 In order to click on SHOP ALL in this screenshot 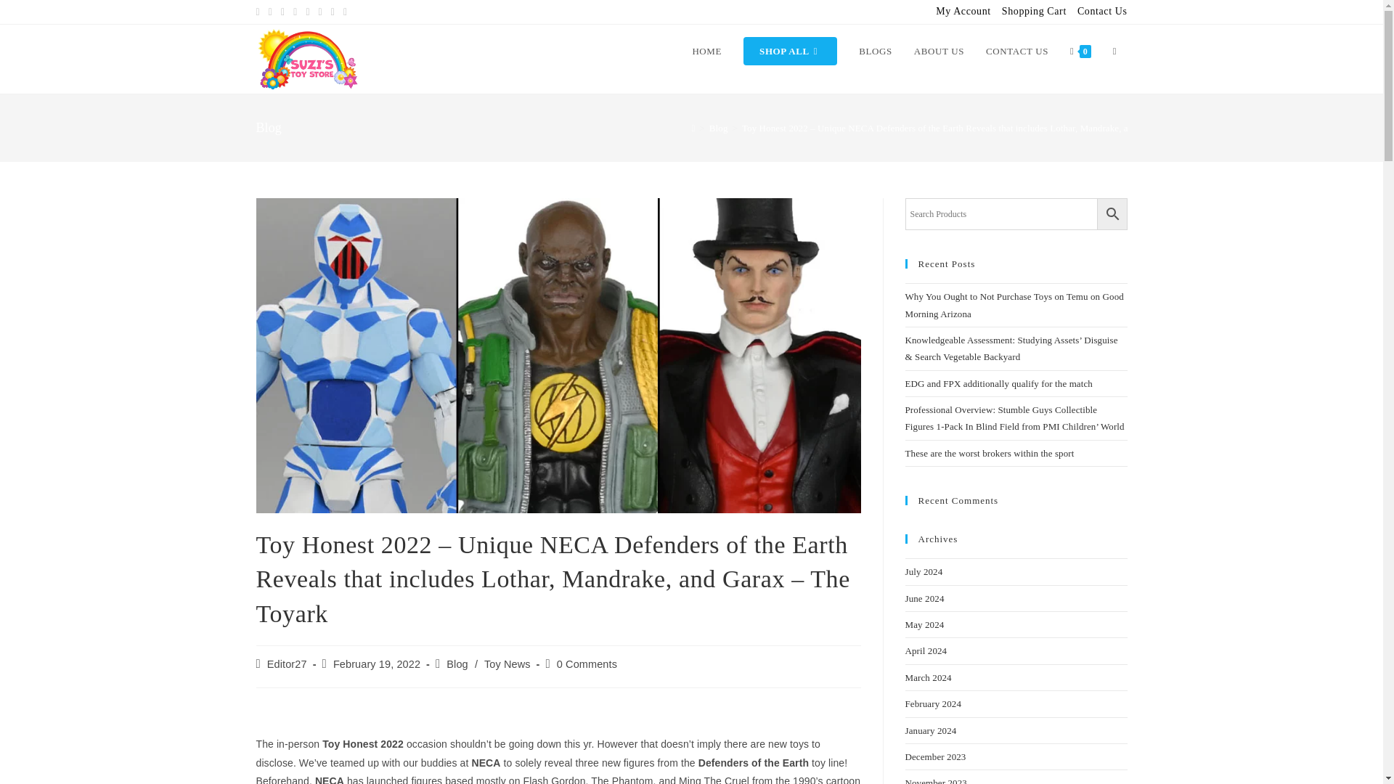, I will do `click(790, 51)`.